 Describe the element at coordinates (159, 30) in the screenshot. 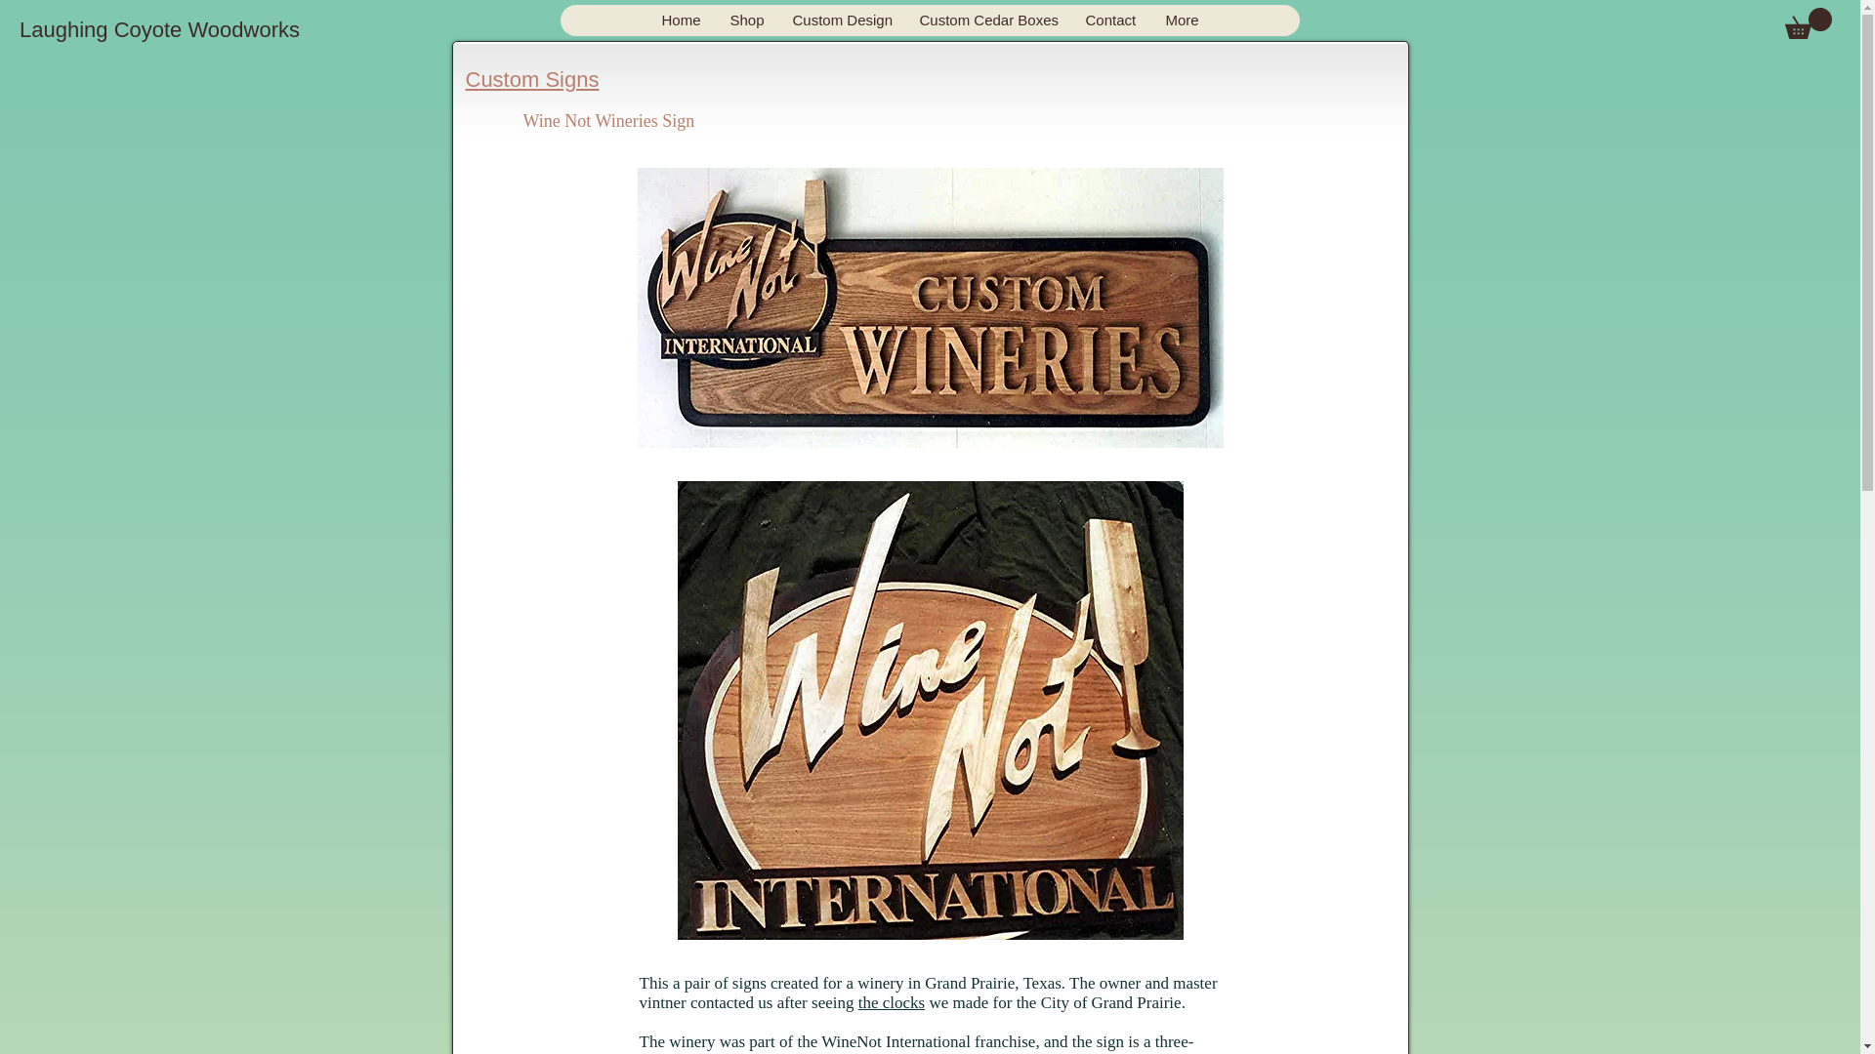

I see `Laughing Coyote Woodworks` at that location.